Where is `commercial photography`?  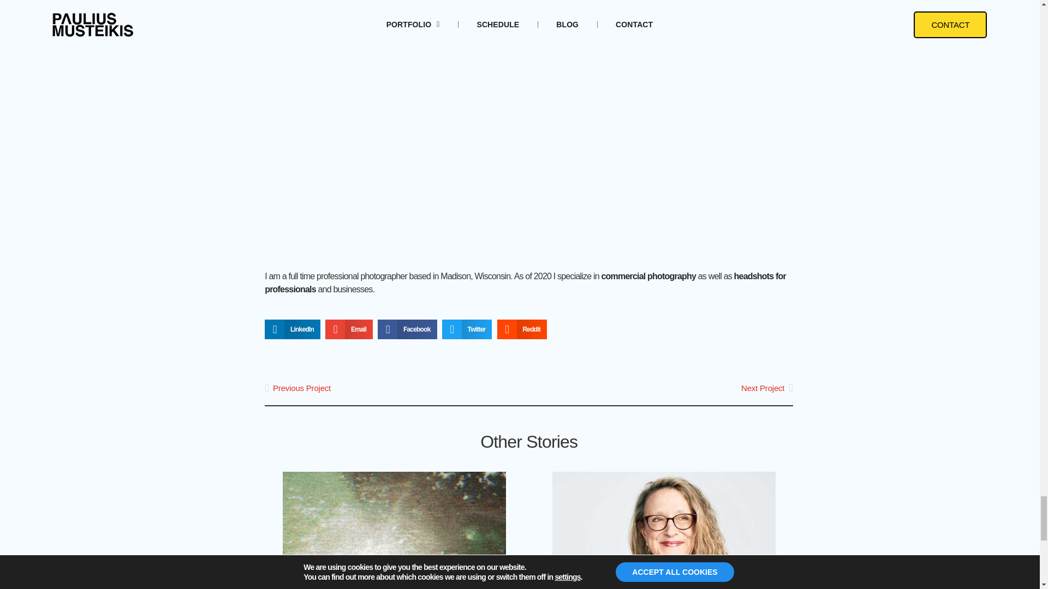 commercial photography is located at coordinates (648, 276).